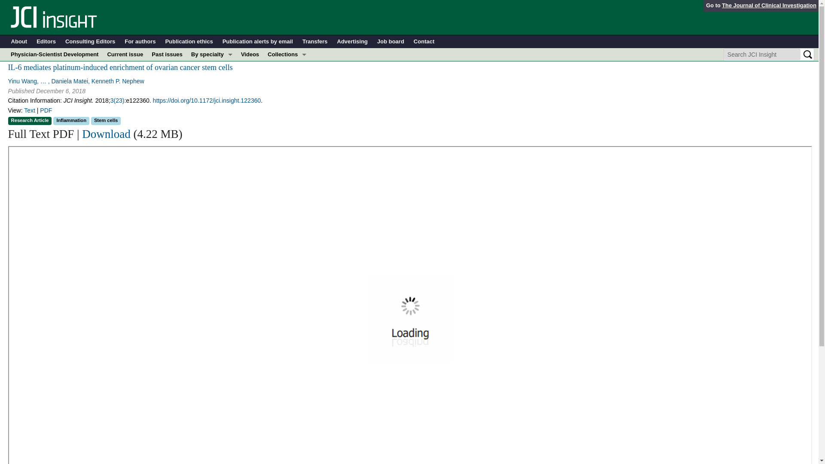  I want to click on Physician-Scientist Development, so click(287, 131).